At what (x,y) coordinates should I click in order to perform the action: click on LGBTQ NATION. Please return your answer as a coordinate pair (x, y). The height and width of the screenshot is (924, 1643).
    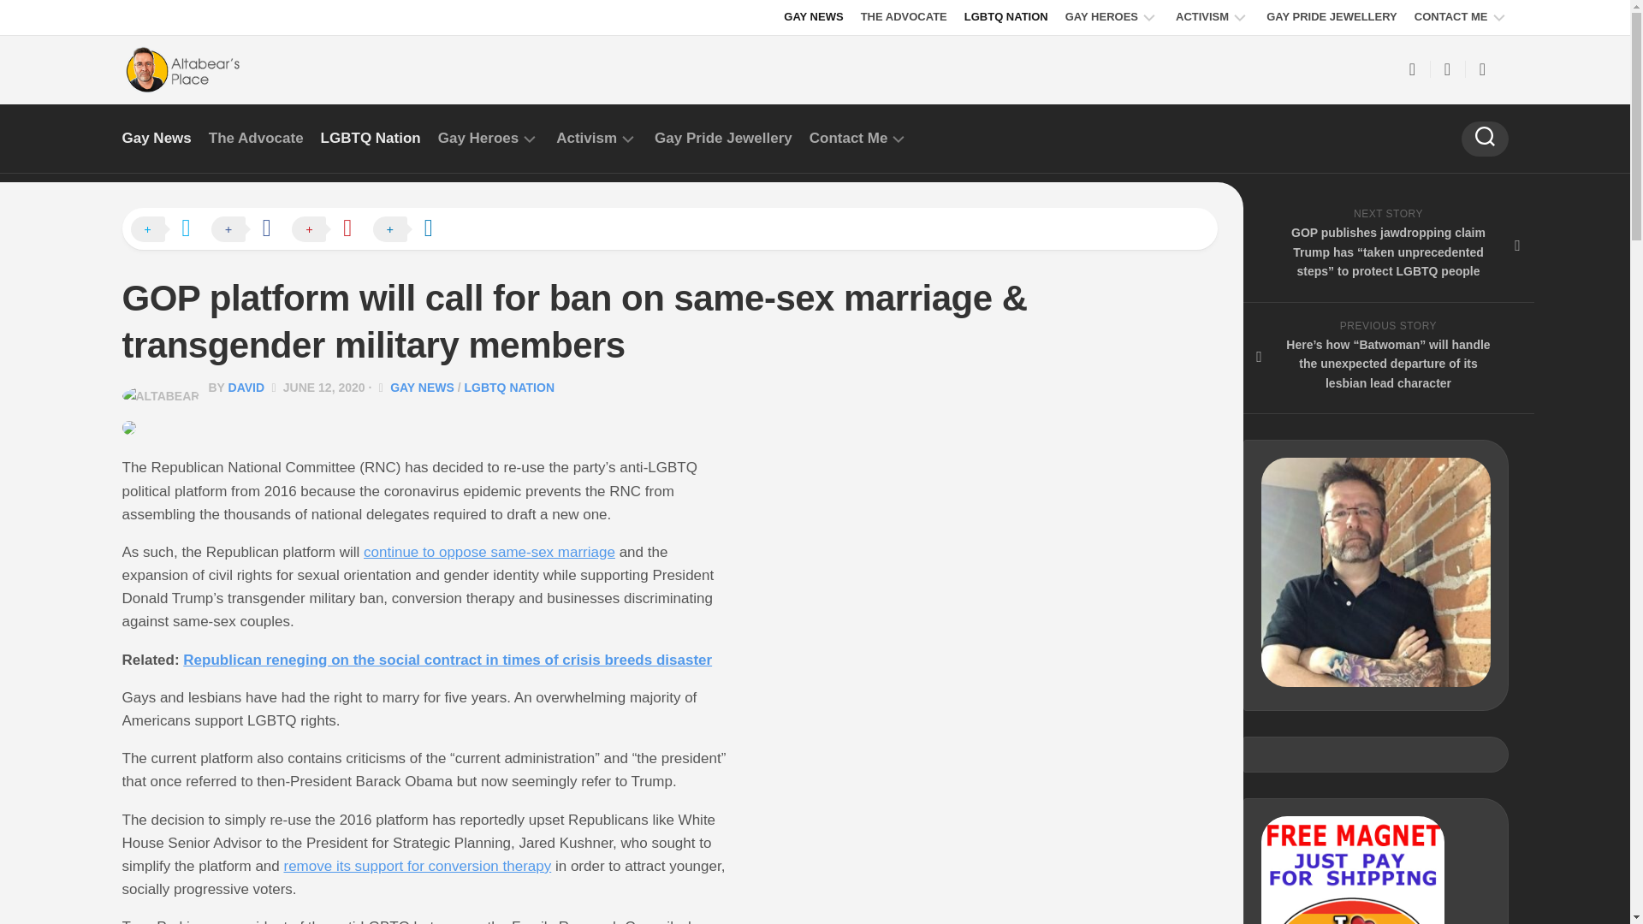
    Looking at the image, I should click on (1006, 17).